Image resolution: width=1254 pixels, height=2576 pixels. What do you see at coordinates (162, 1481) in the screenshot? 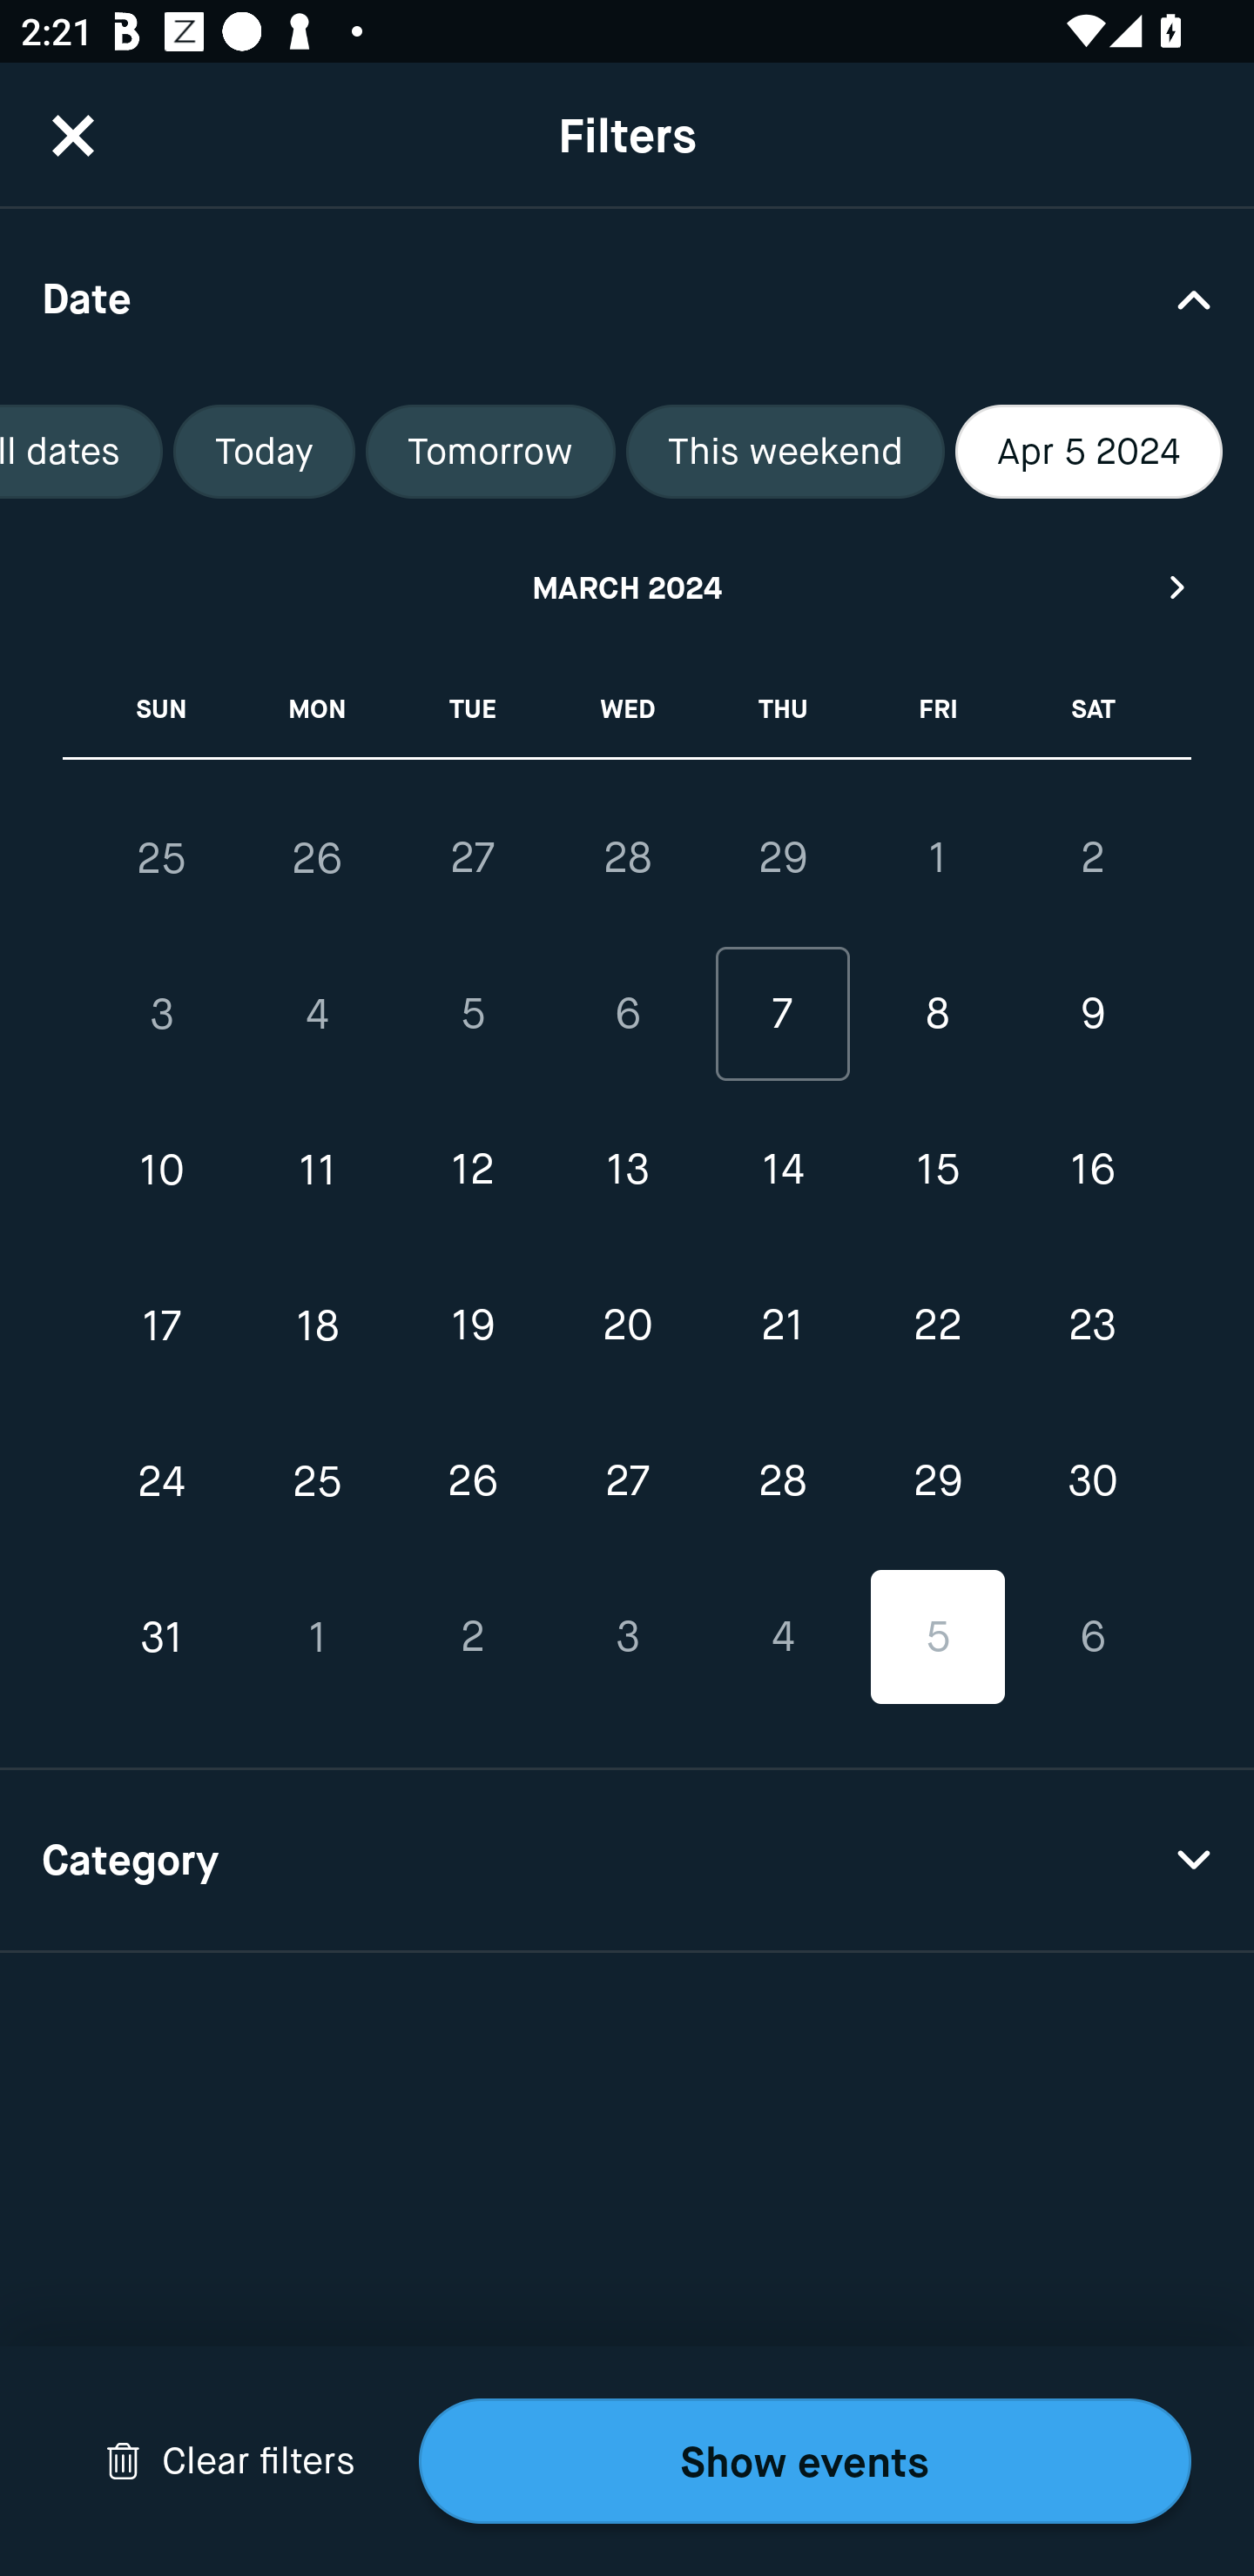
I see `24` at bounding box center [162, 1481].